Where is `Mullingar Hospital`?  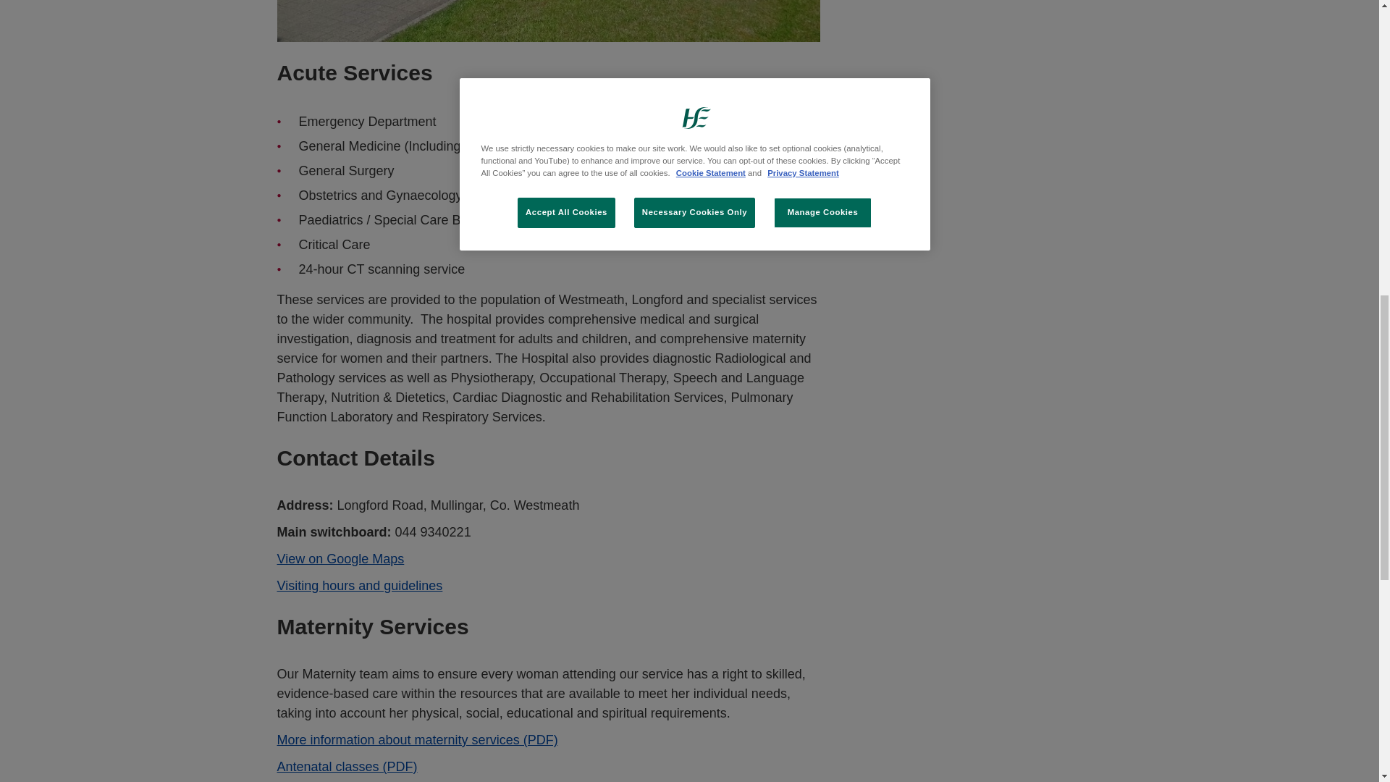 Mullingar Hospital is located at coordinates (548, 22).